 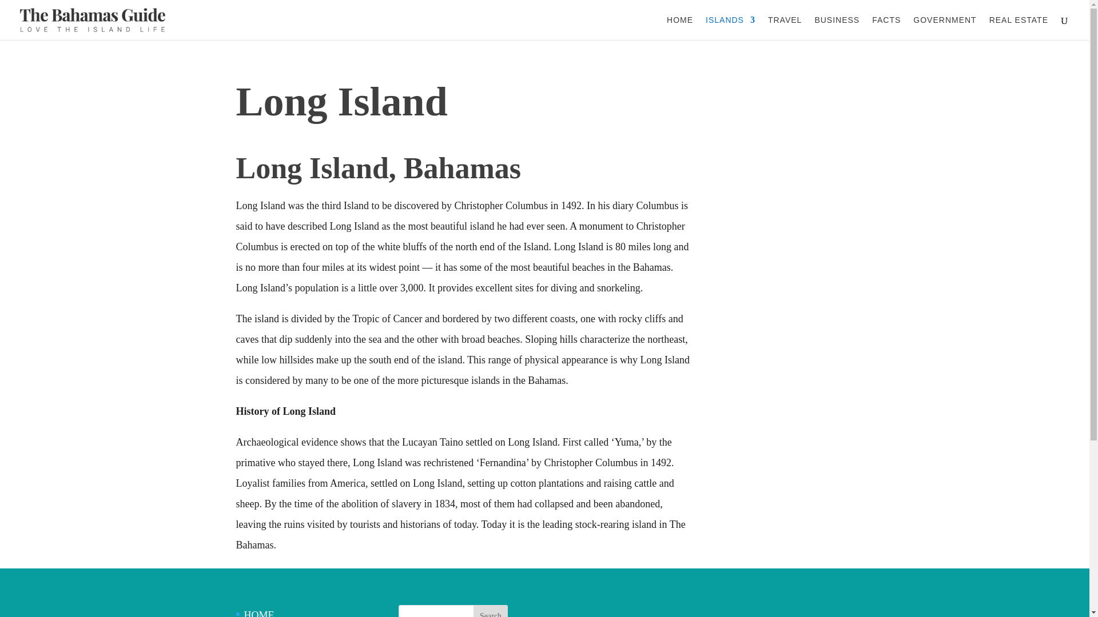 I want to click on TRAVEL, so click(x=785, y=28).